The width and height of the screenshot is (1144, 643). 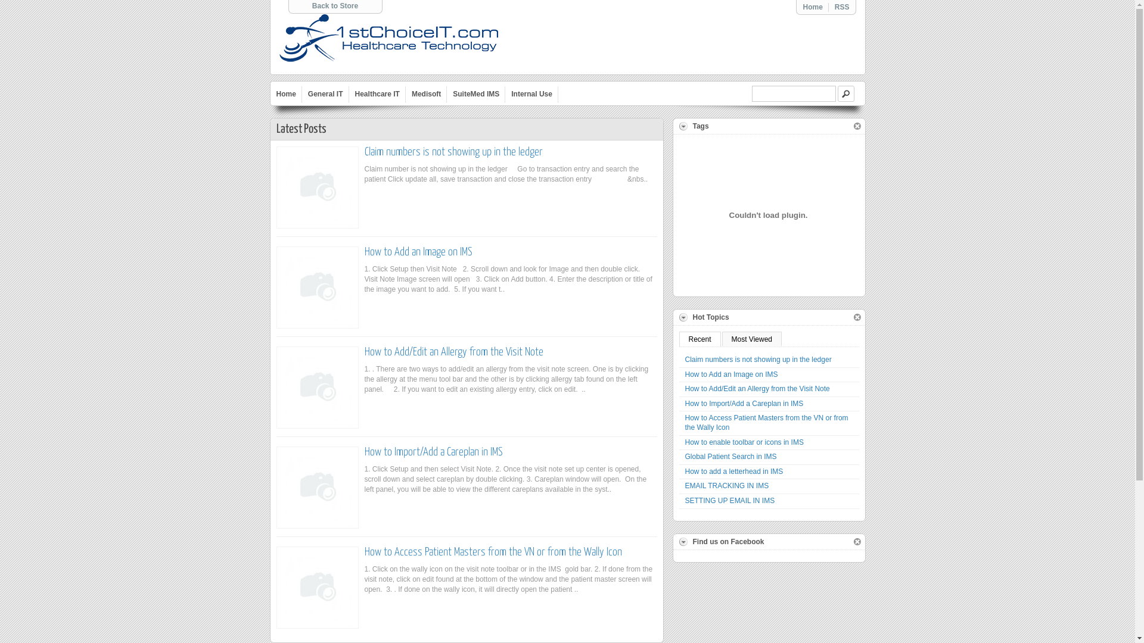 What do you see at coordinates (418, 252) in the screenshot?
I see `How to Add an Image on IMS` at bounding box center [418, 252].